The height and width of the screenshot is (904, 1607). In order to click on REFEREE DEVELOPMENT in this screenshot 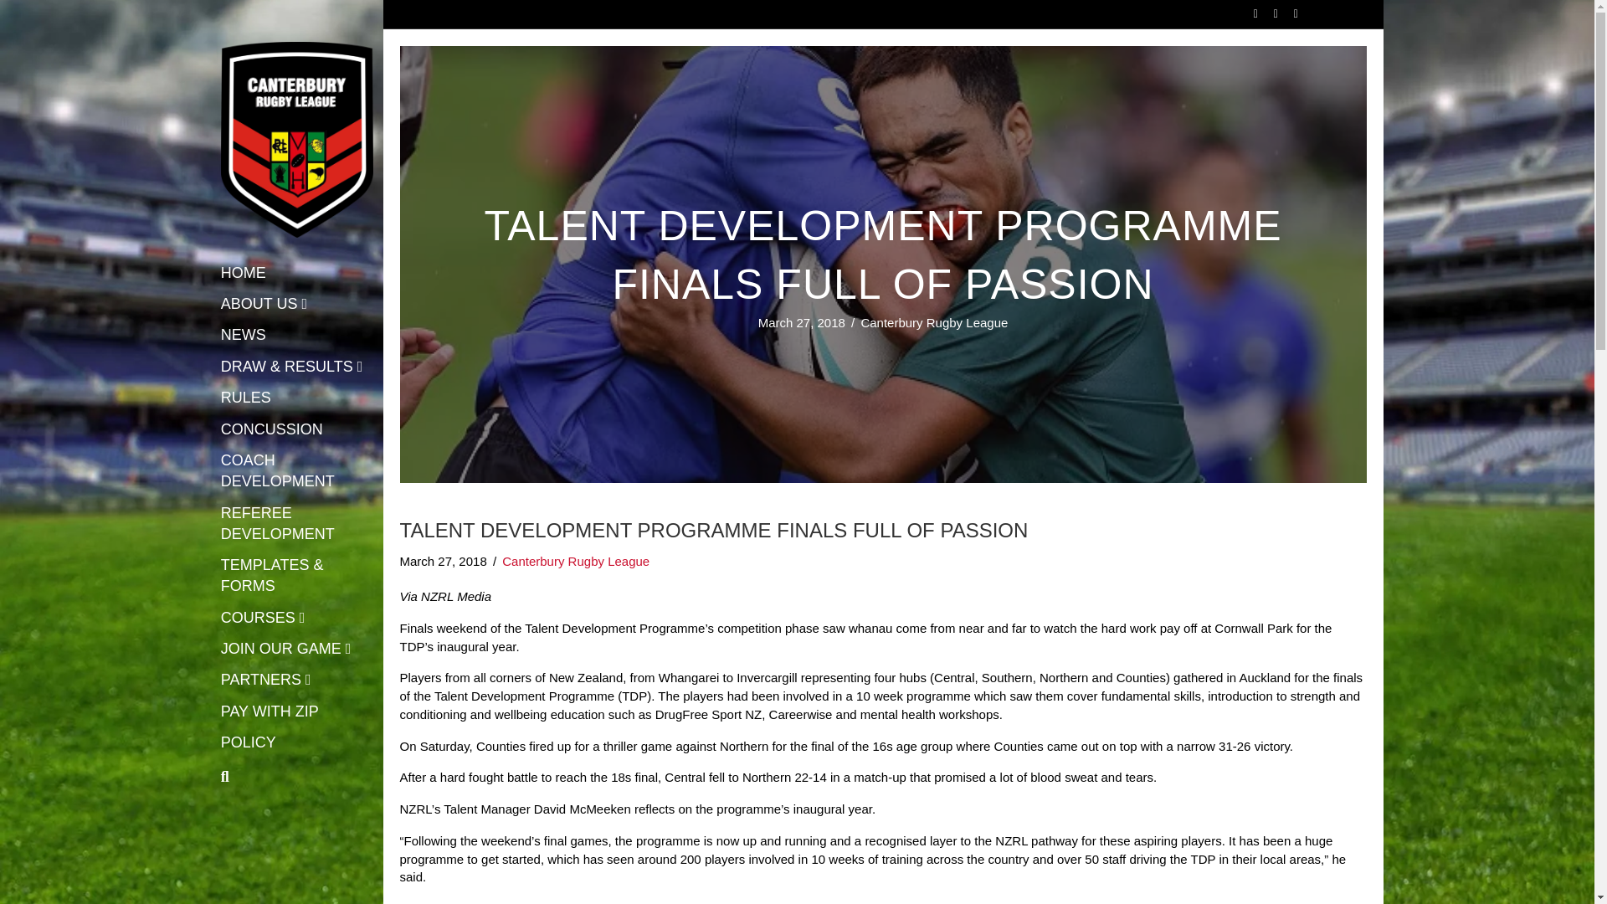, I will do `click(297, 526)`.